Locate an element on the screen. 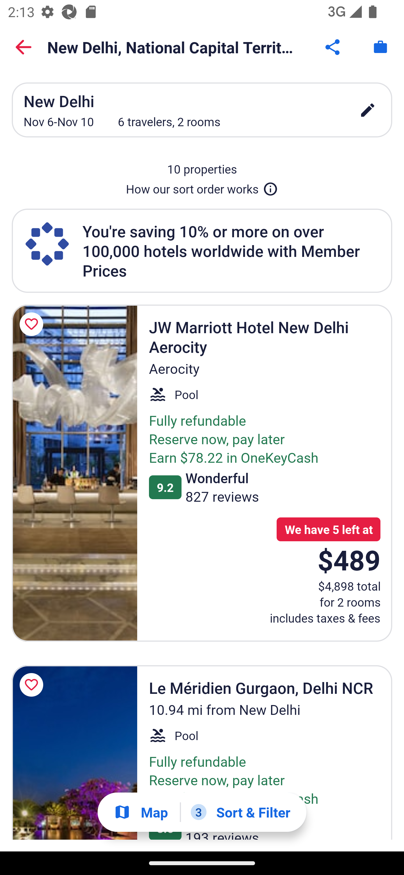  How our sort order works is located at coordinates (202, 187).